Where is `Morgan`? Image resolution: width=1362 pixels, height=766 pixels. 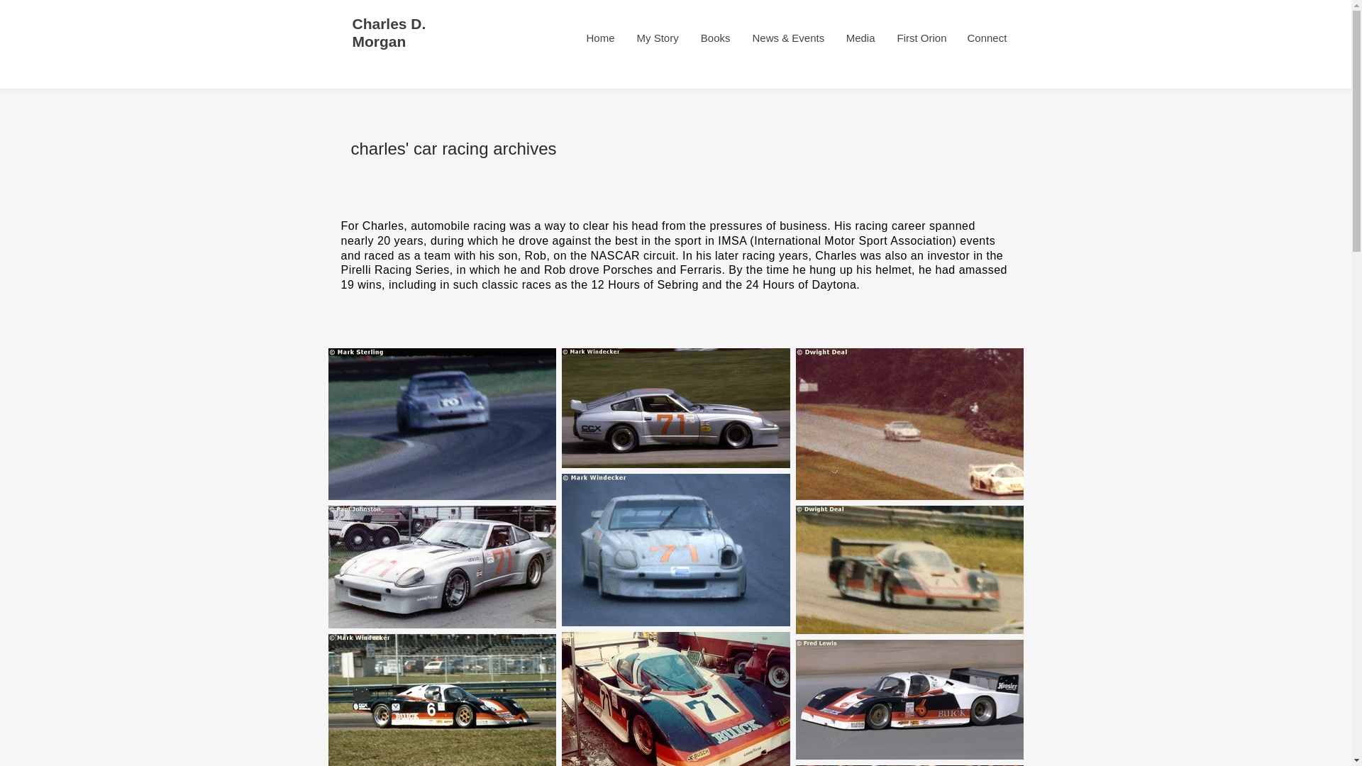
Morgan is located at coordinates (379, 42).